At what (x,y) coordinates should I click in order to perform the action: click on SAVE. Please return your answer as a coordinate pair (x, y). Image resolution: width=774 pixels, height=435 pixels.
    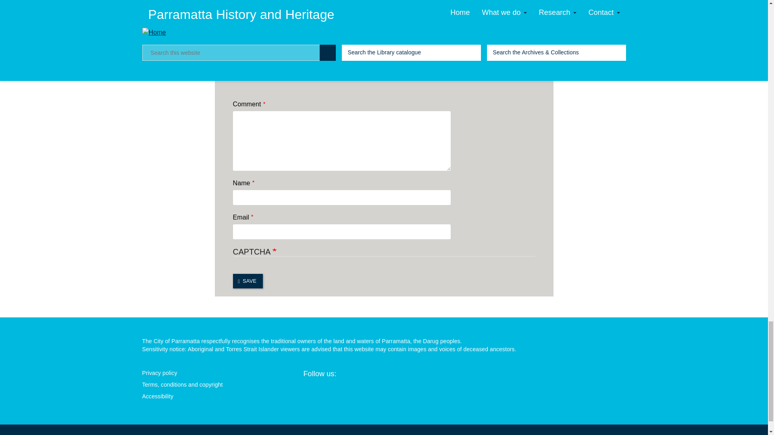
    Looking at the image, I should click on (248, 281).